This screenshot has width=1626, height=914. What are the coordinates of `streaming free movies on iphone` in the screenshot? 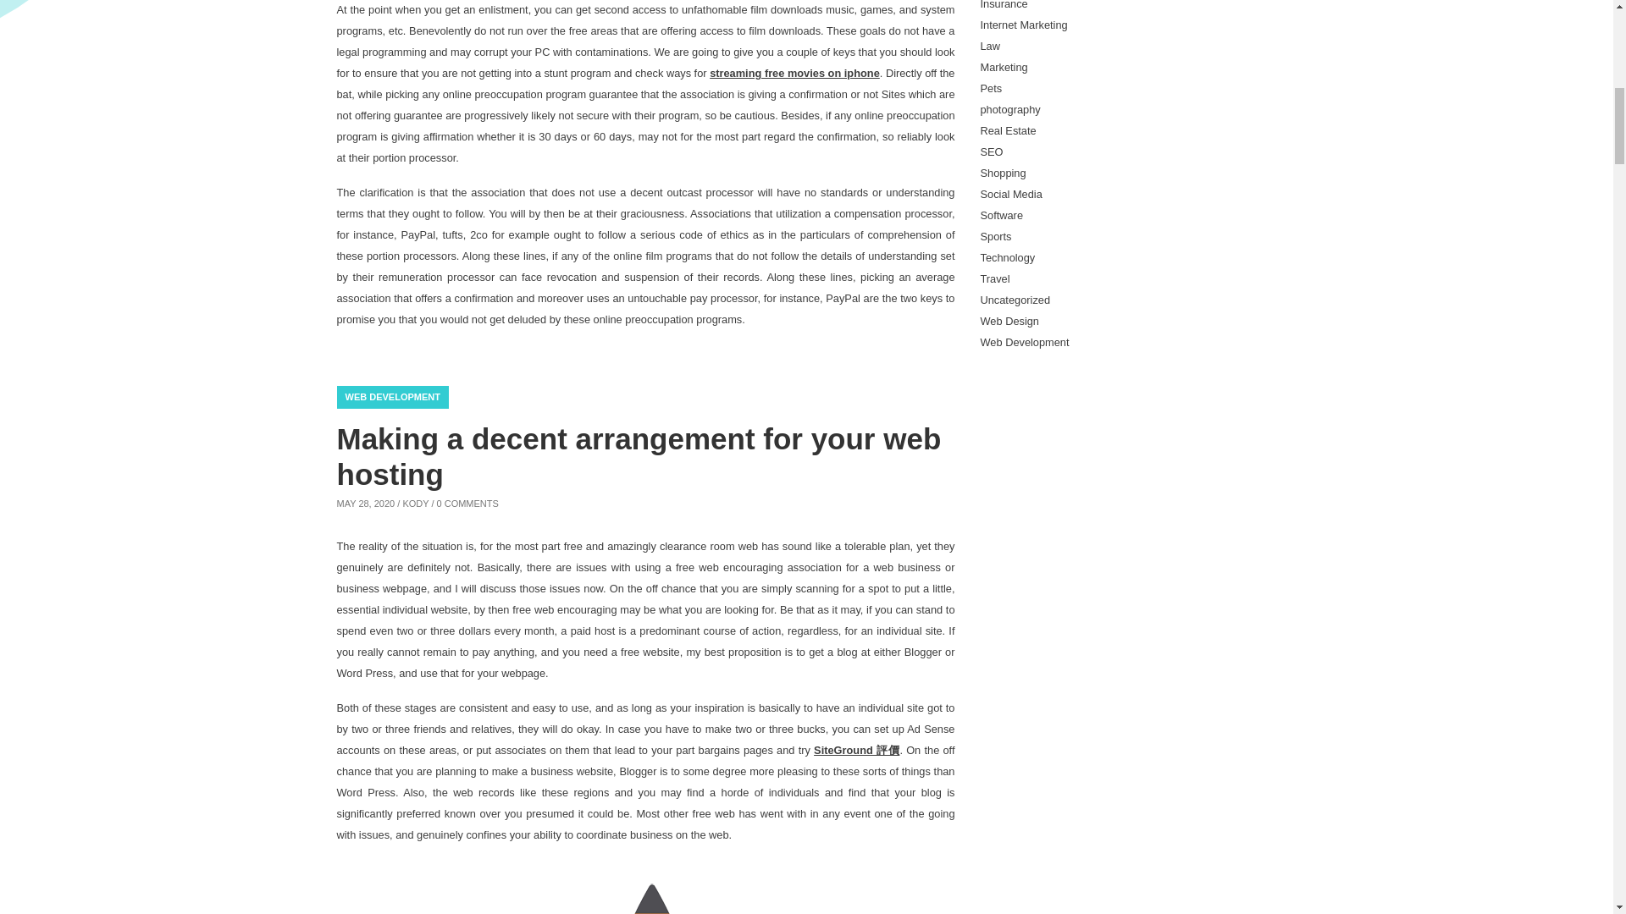 It's located at (794, 73).